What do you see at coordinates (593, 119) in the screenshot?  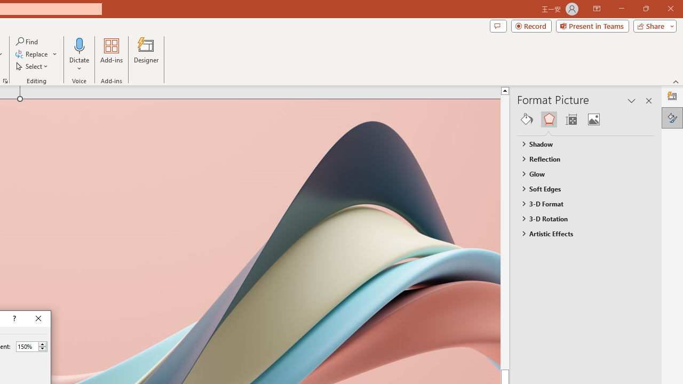 I see `Picture` at bounding box center [593, 119].